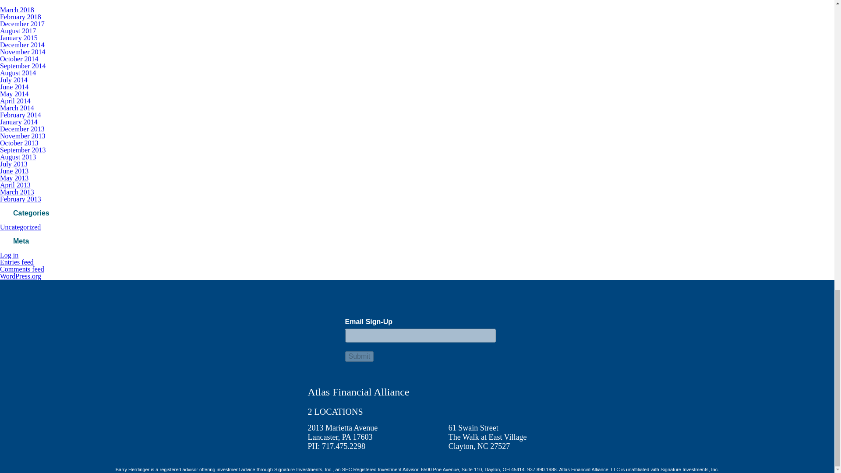  Describe the element at coordinates (17, 10) in the screenshot. I see `March 2018` at that location.